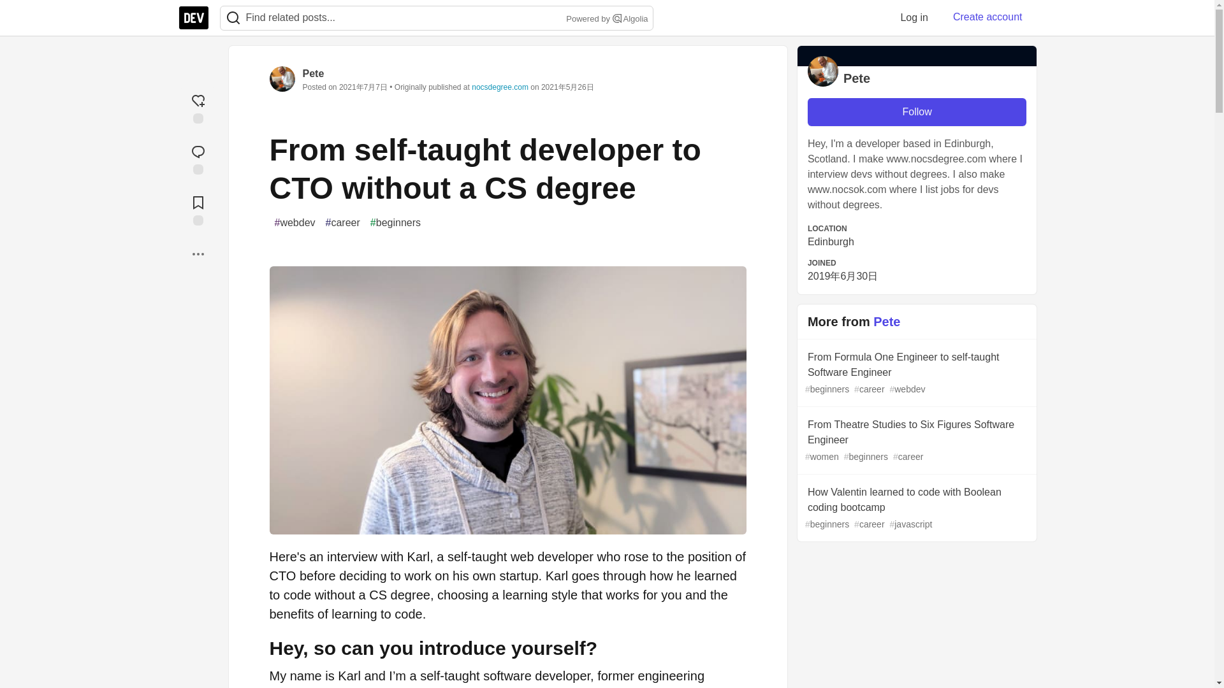 The height and width of the screenshot is (688, 1224). What do you see at coordinates (233, 18) in the screenshot?
I see `Search` at bounding box center [233, 18].